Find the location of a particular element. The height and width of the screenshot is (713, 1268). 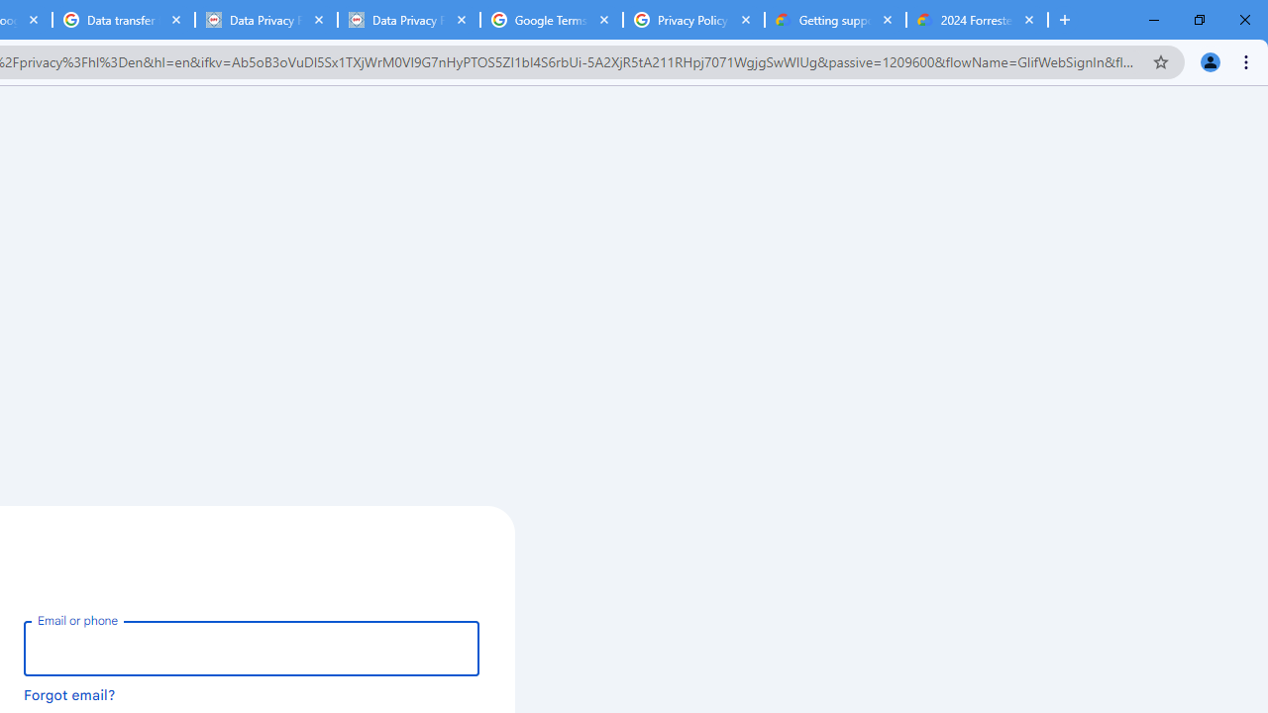

Email or phone is located at coordinates (252, 648).